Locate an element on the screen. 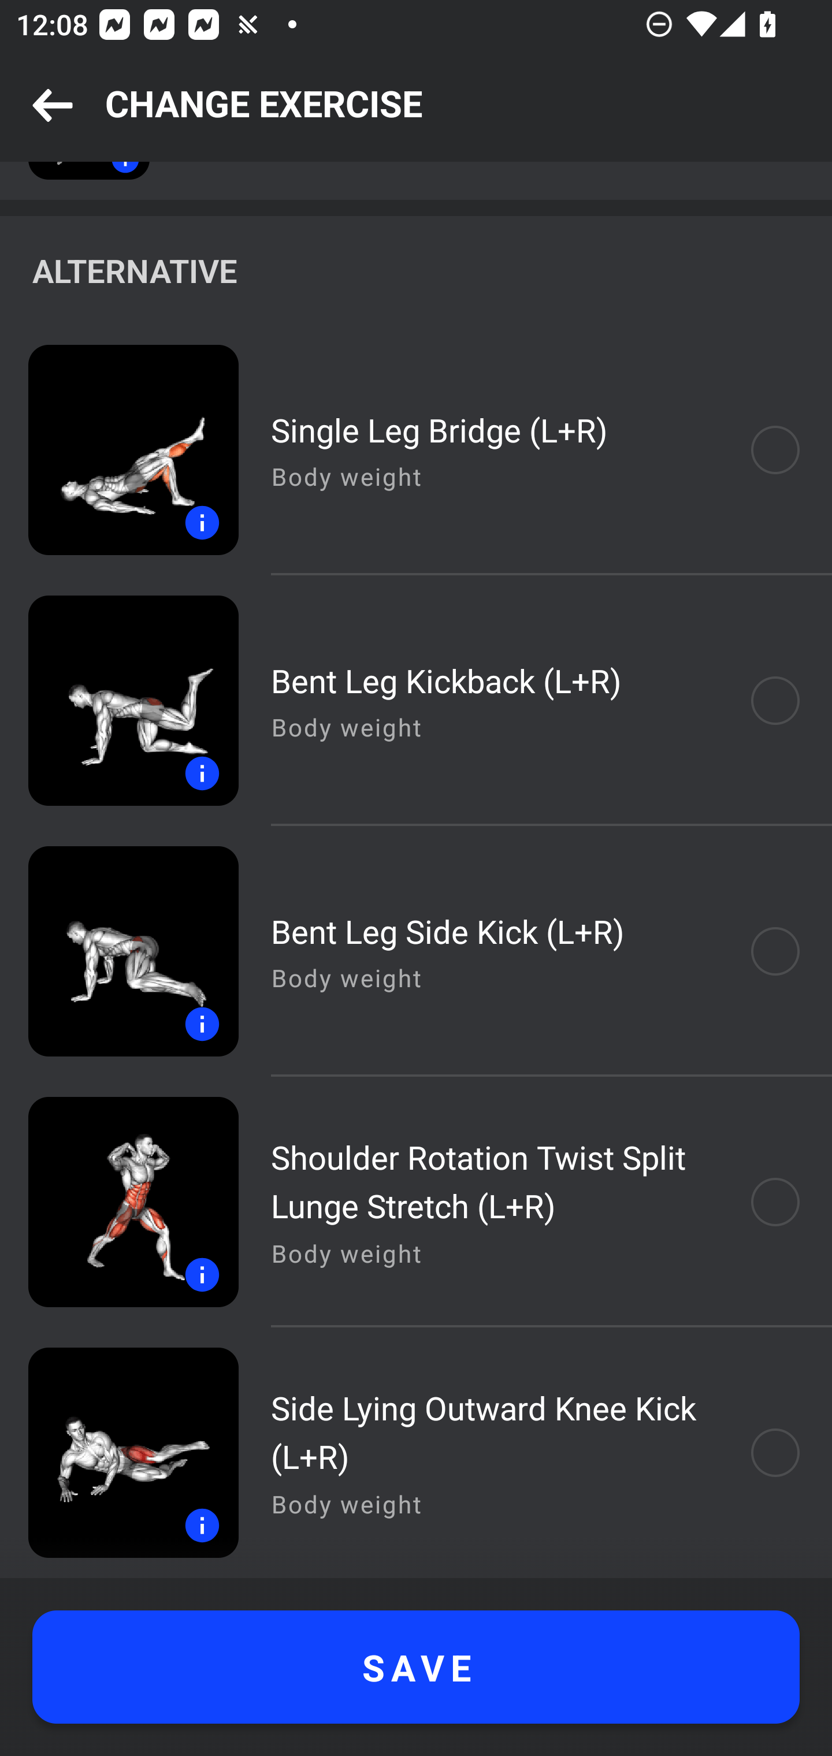  details is located at coordinates (119, 1201).